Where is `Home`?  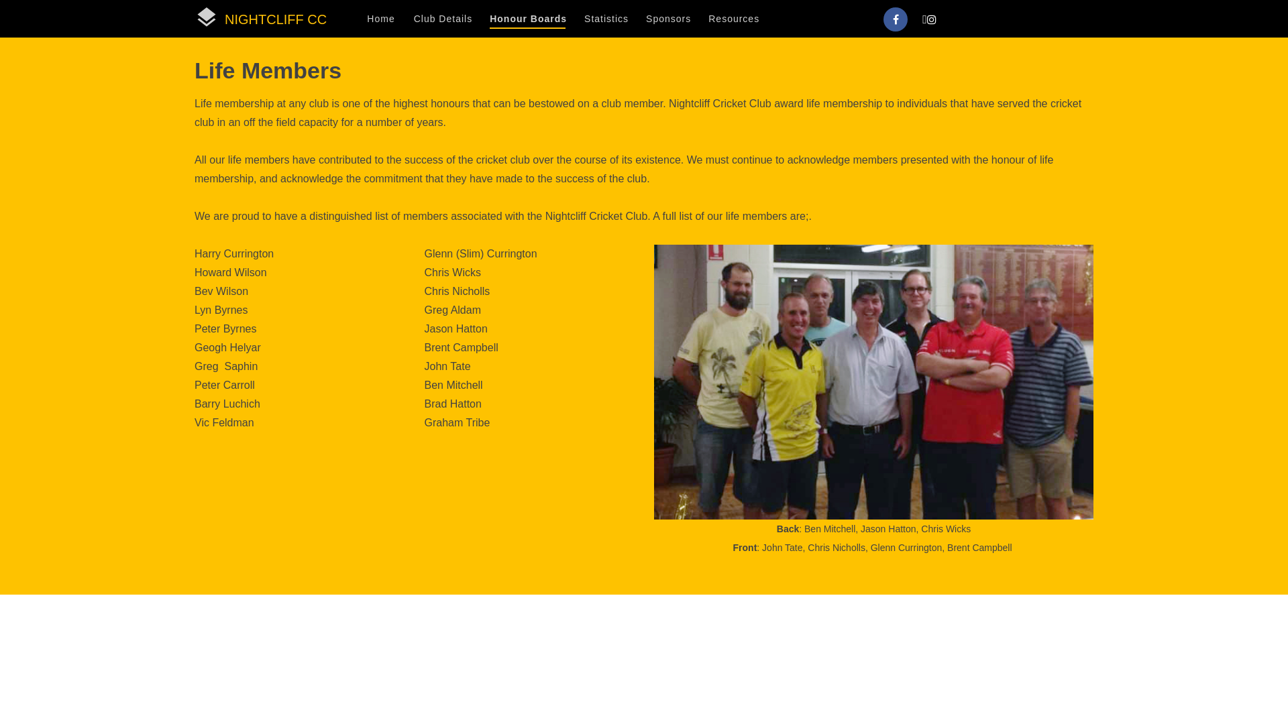
Home is located at coordinates (381, 19).